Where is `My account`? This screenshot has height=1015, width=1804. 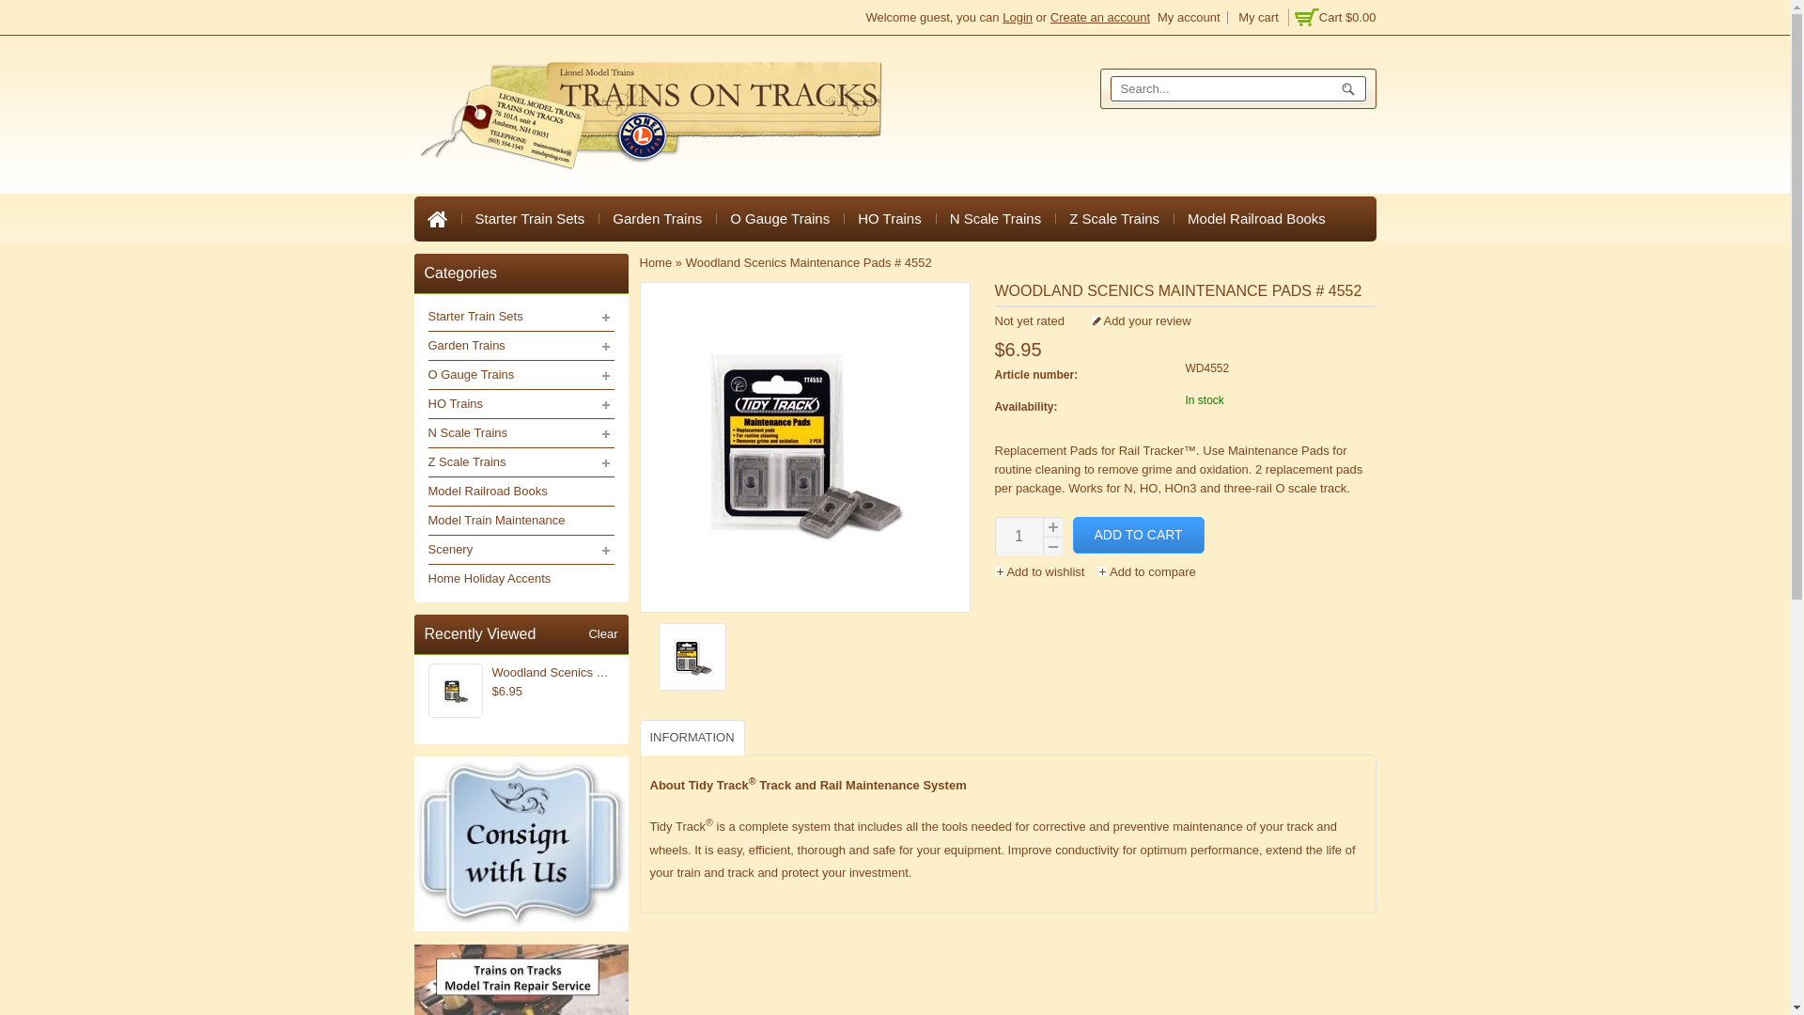
My account is located at coordinates (1188, 17).